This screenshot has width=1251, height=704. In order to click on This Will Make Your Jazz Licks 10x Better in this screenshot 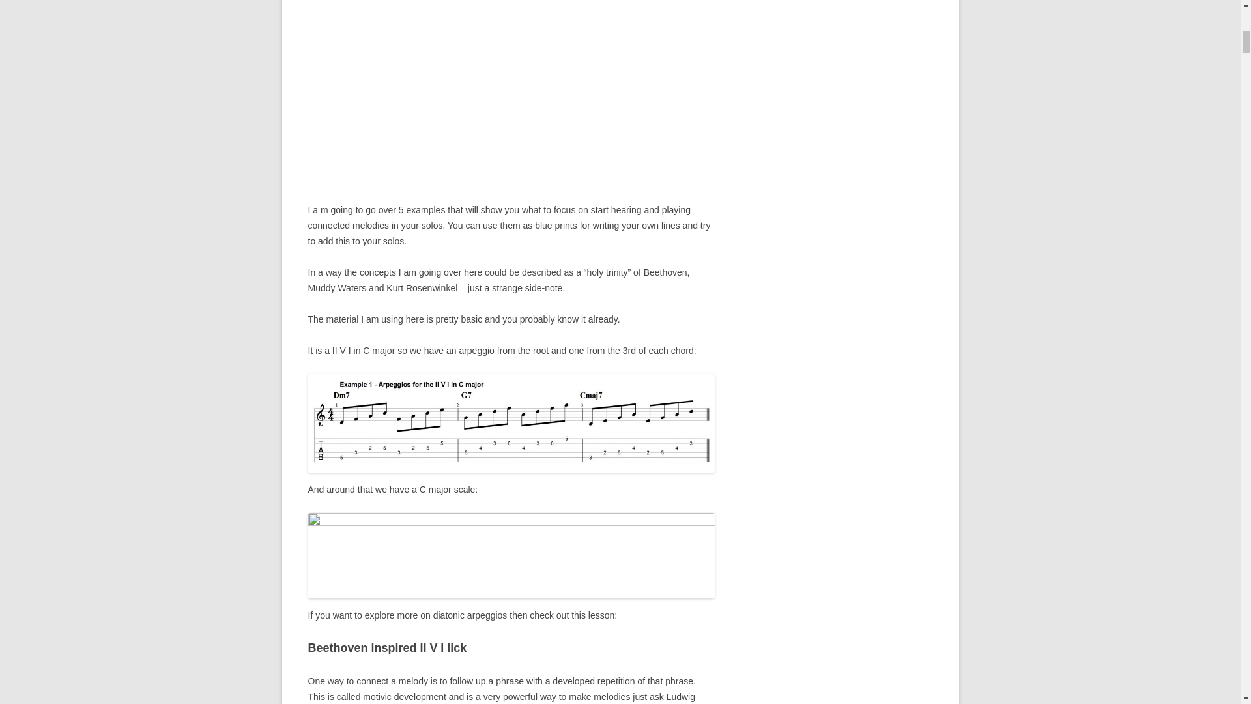, I will do `click(511, 96)`.